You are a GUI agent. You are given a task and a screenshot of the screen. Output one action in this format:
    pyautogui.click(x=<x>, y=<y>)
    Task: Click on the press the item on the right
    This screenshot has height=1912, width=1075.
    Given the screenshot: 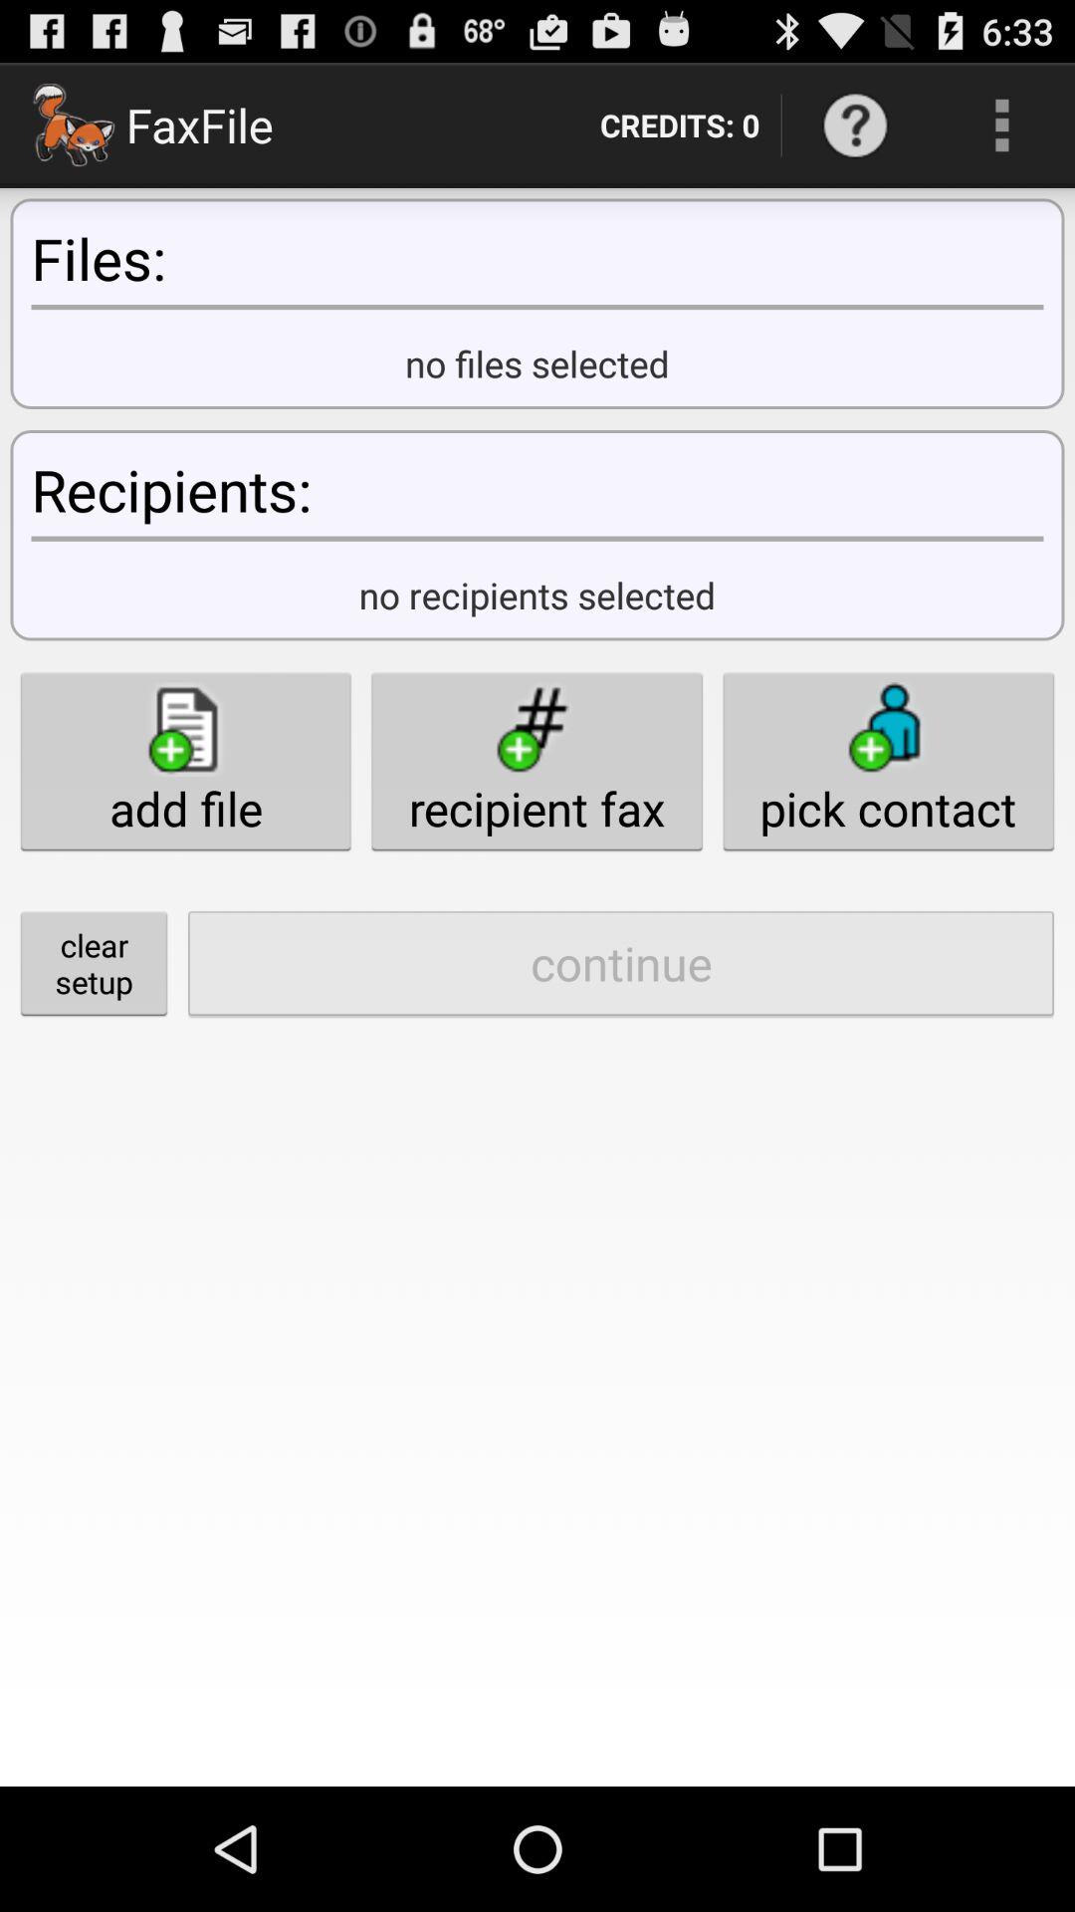 What is the action you would take?
    pyautogui.click(x=888, y=761)
    